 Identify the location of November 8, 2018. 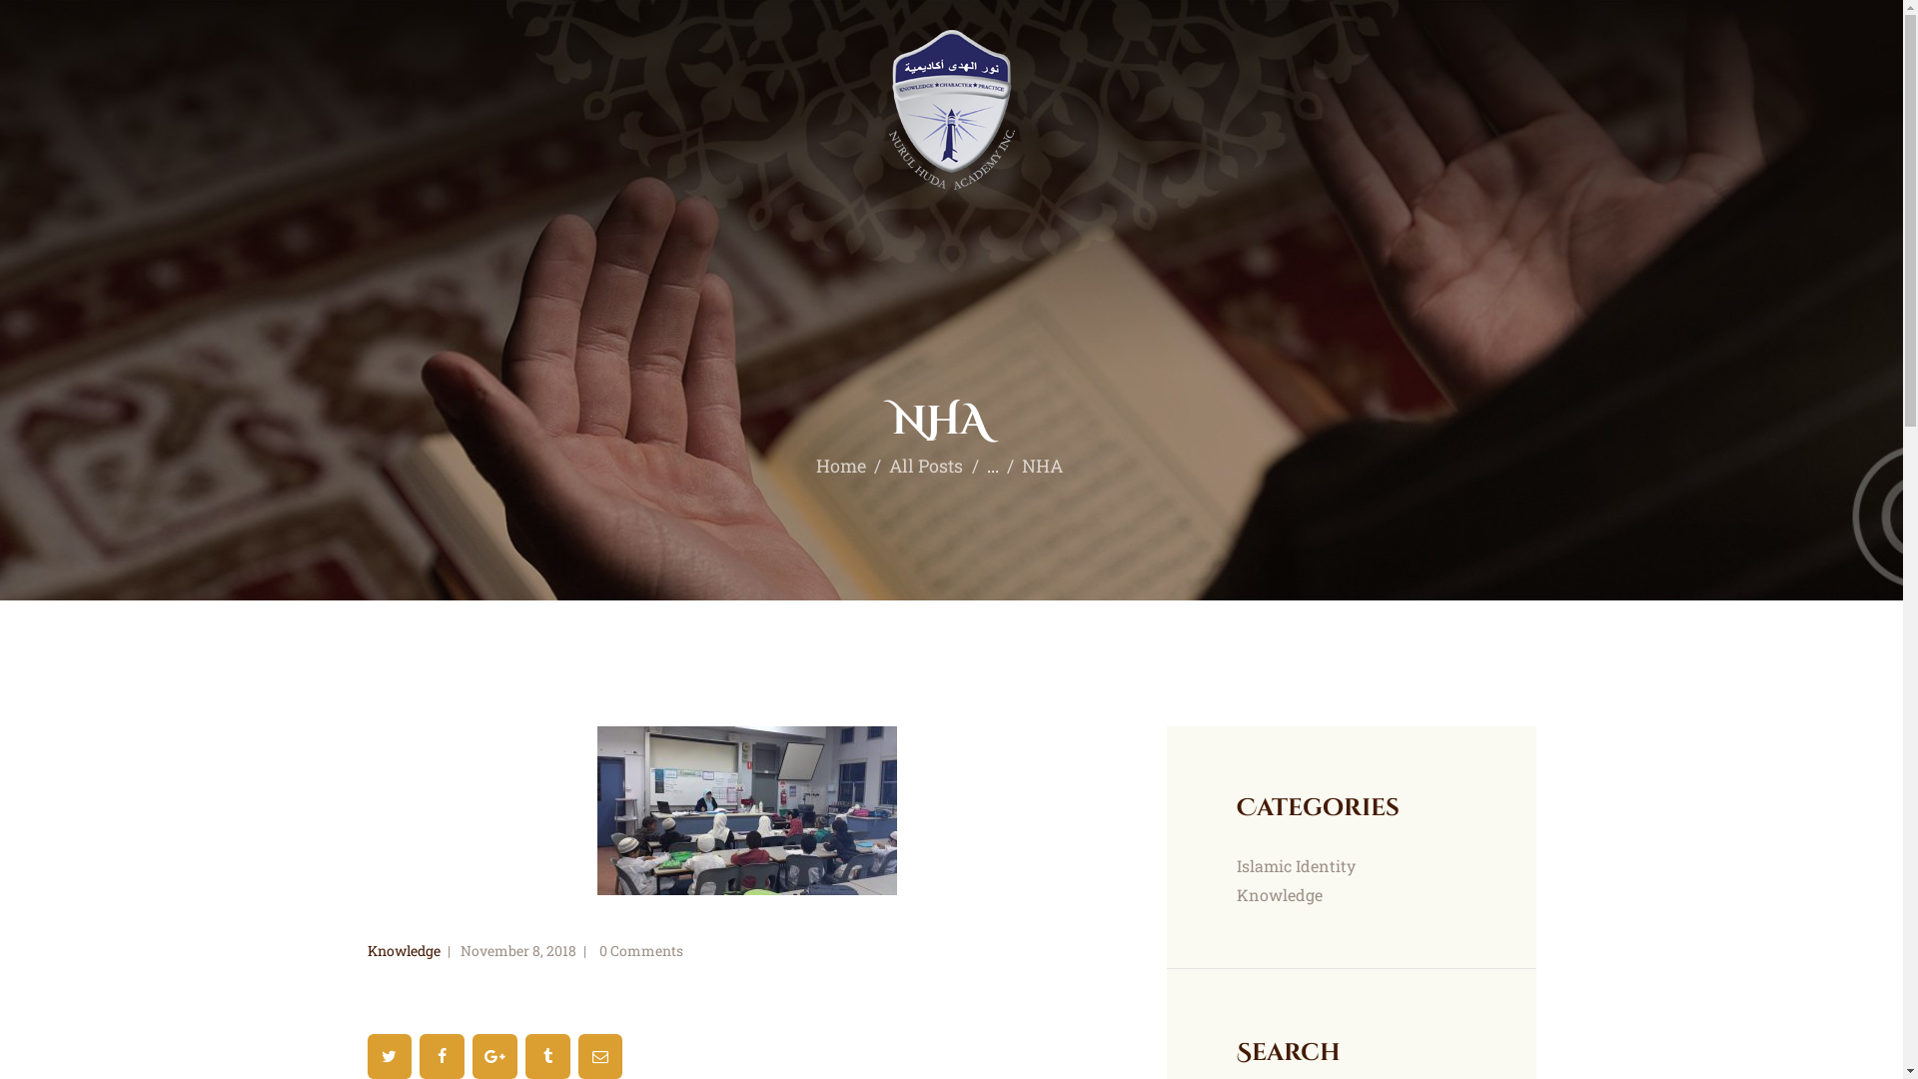
(517, 951).